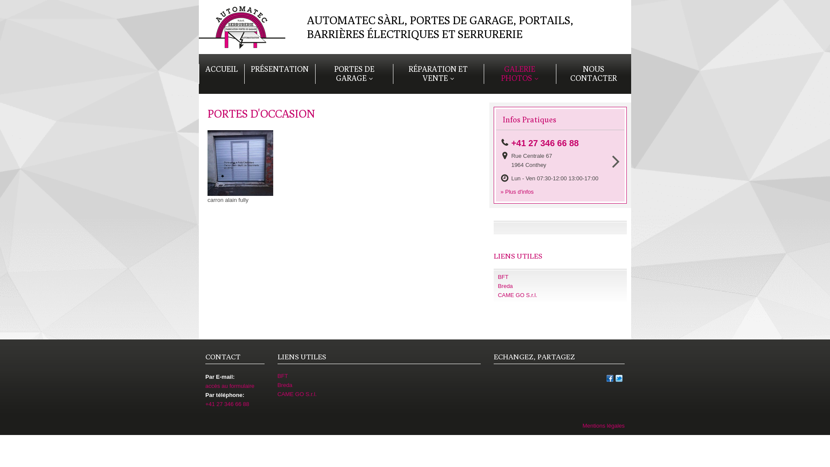 The image size is (830, 467). What do you see at coordinates (379, 376) in the screenshot?
I see `BFT` at bounding box center [379, 376].